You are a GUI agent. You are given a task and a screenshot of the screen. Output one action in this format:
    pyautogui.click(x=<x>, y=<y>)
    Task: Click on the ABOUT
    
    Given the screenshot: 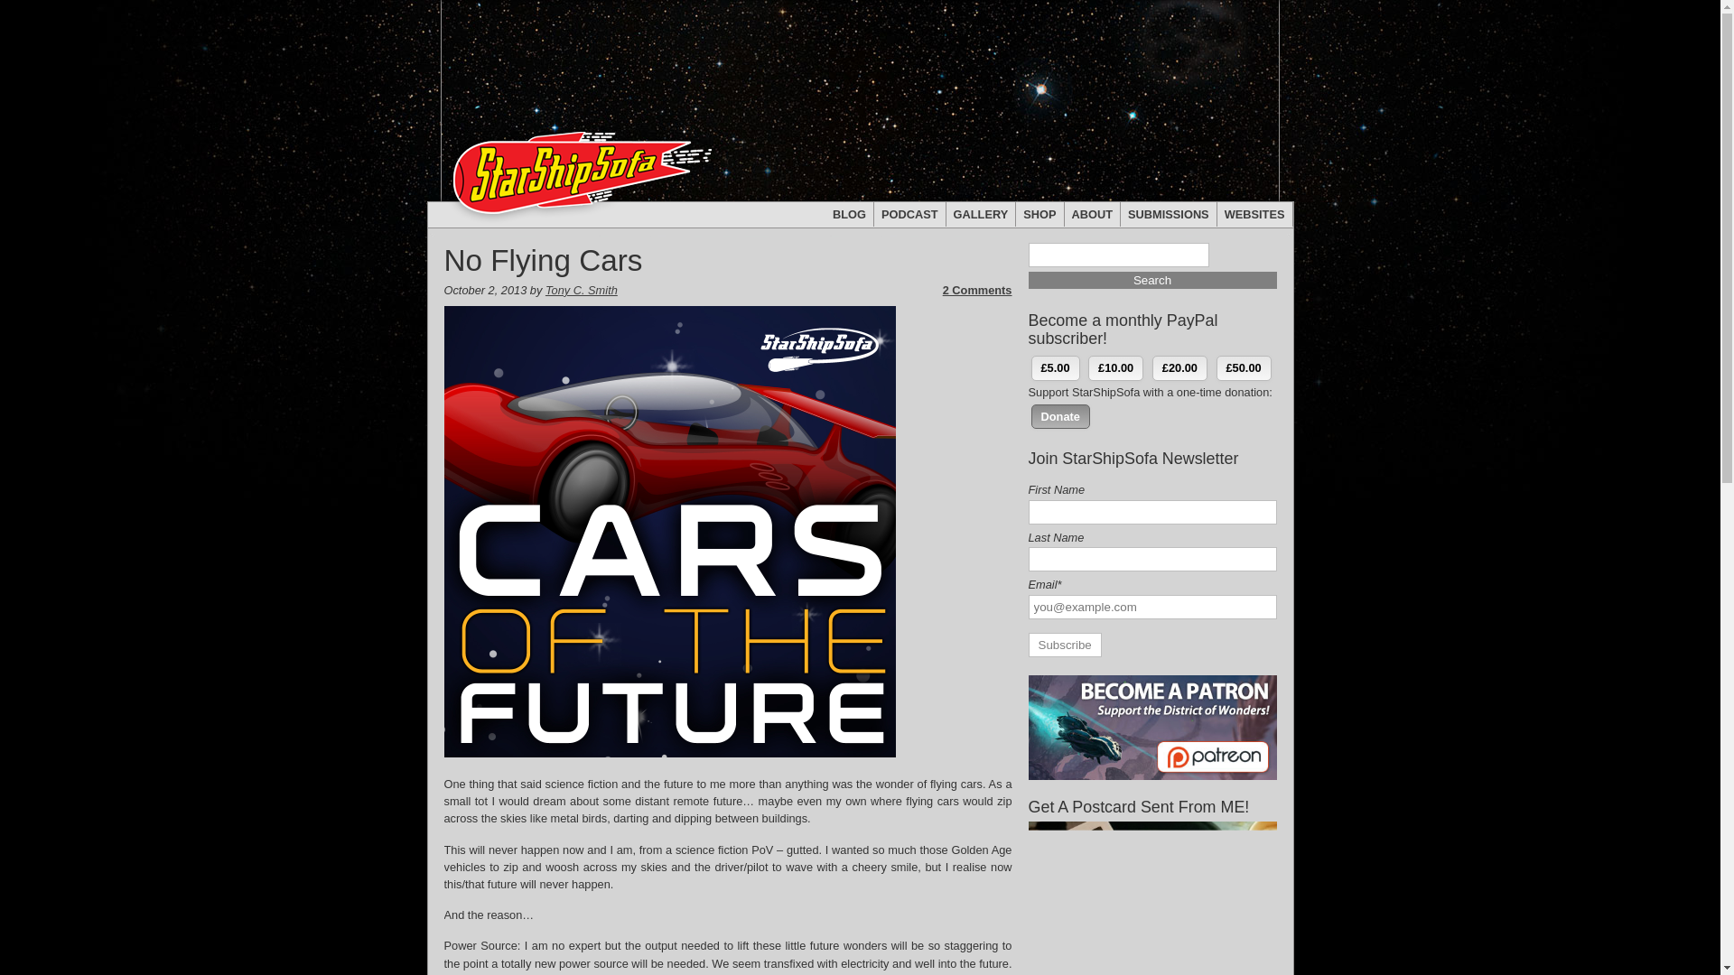 What is the action you would take?
    pyautogui.click(x=1093, y=213)
    